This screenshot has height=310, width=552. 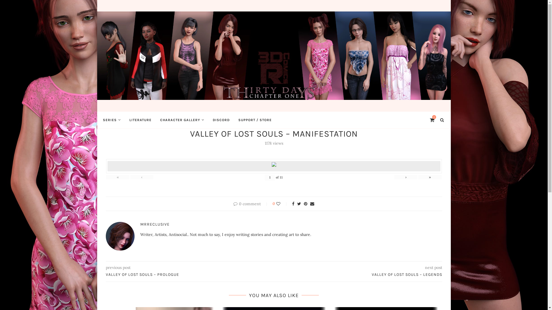 What do you see at coordinates (112, 120) in the screenshot?
I see `SERIES` at bounding box center [112, 120].